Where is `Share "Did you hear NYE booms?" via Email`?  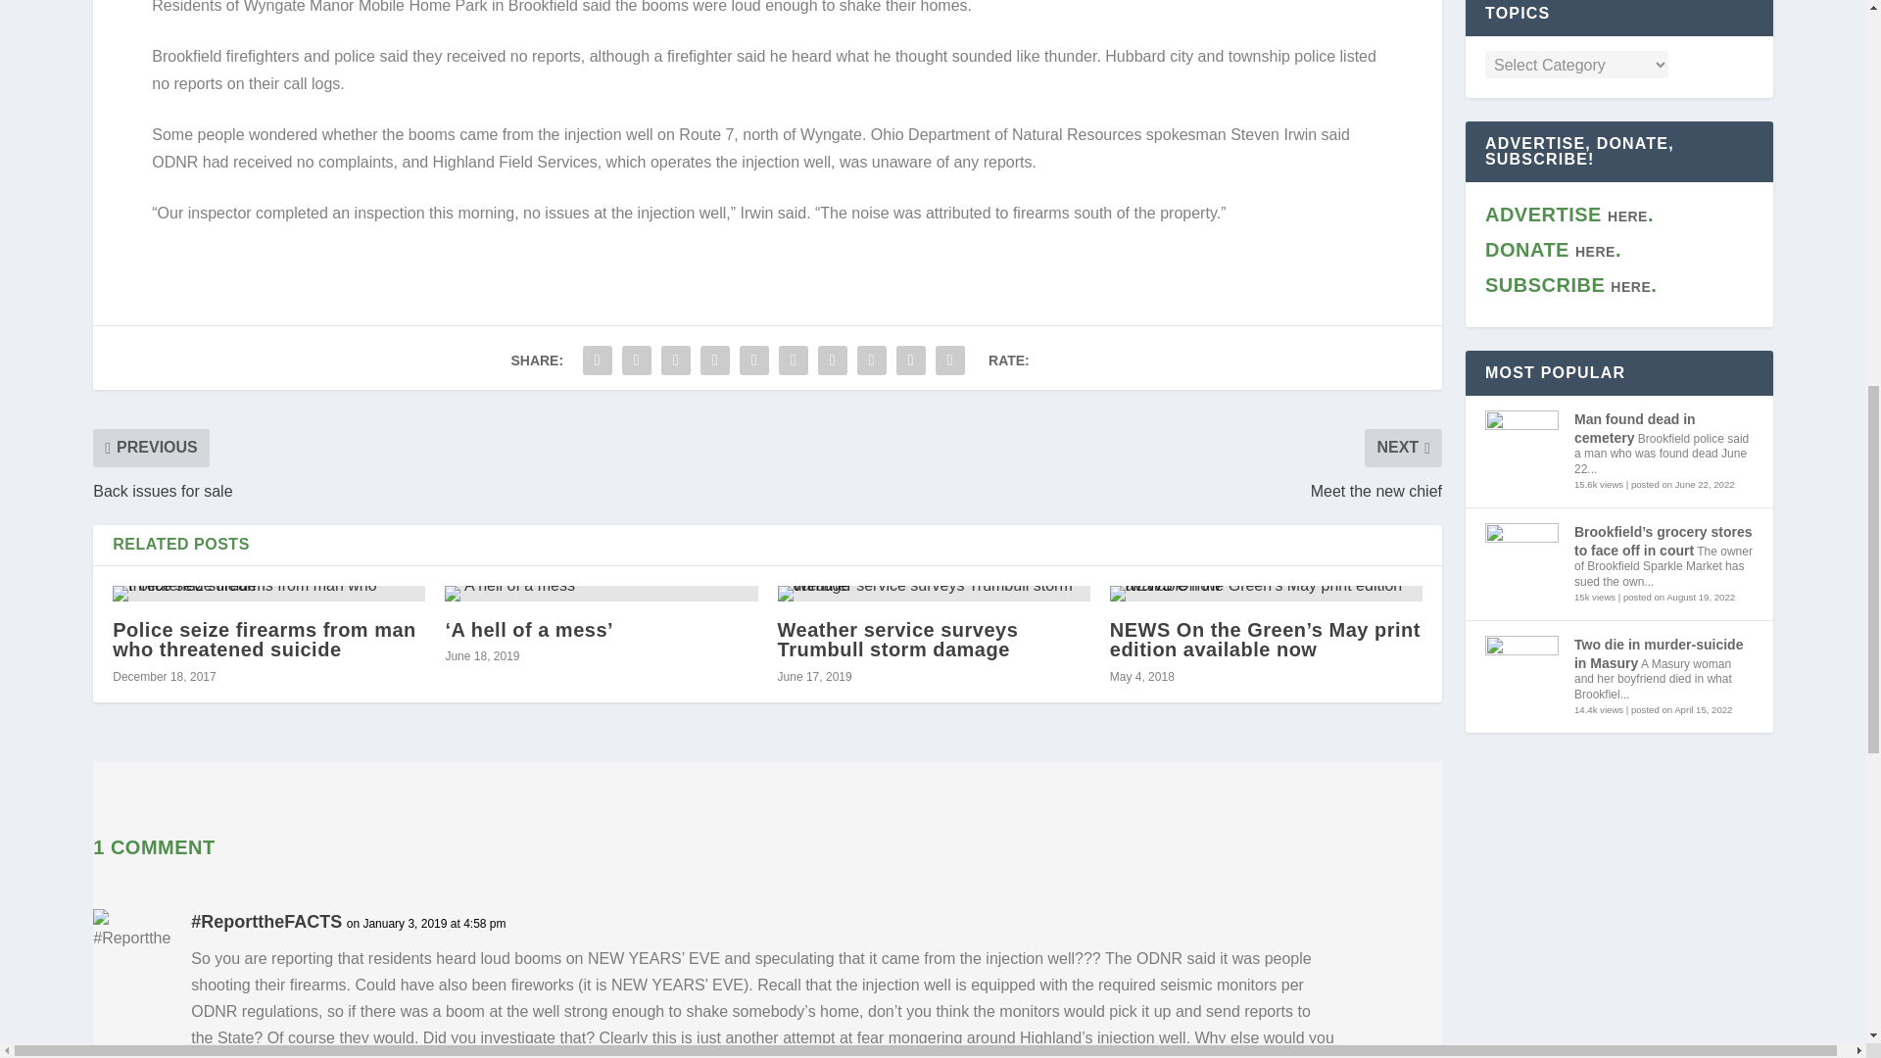
Share "Did you hear NYE booms?" via Email is located at coordinates (911, 360).